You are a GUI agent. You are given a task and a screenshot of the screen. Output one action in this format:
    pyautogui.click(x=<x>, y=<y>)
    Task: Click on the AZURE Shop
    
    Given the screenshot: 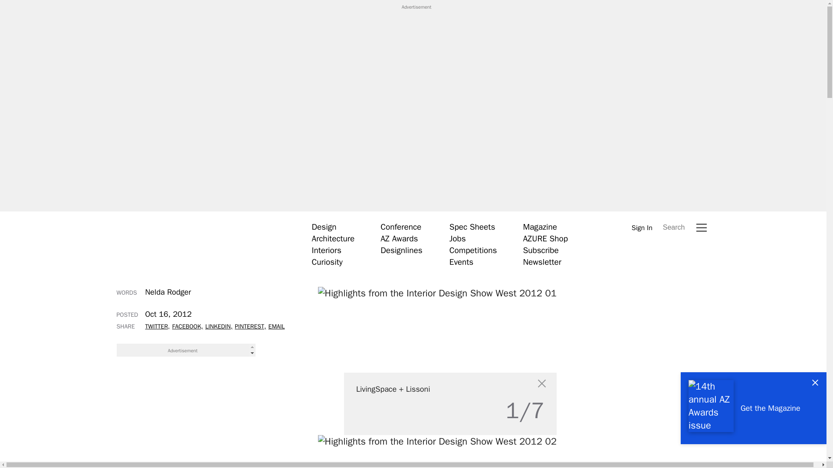 What is the action you would take?
    pyautogui.click(x=545, y=238)
    